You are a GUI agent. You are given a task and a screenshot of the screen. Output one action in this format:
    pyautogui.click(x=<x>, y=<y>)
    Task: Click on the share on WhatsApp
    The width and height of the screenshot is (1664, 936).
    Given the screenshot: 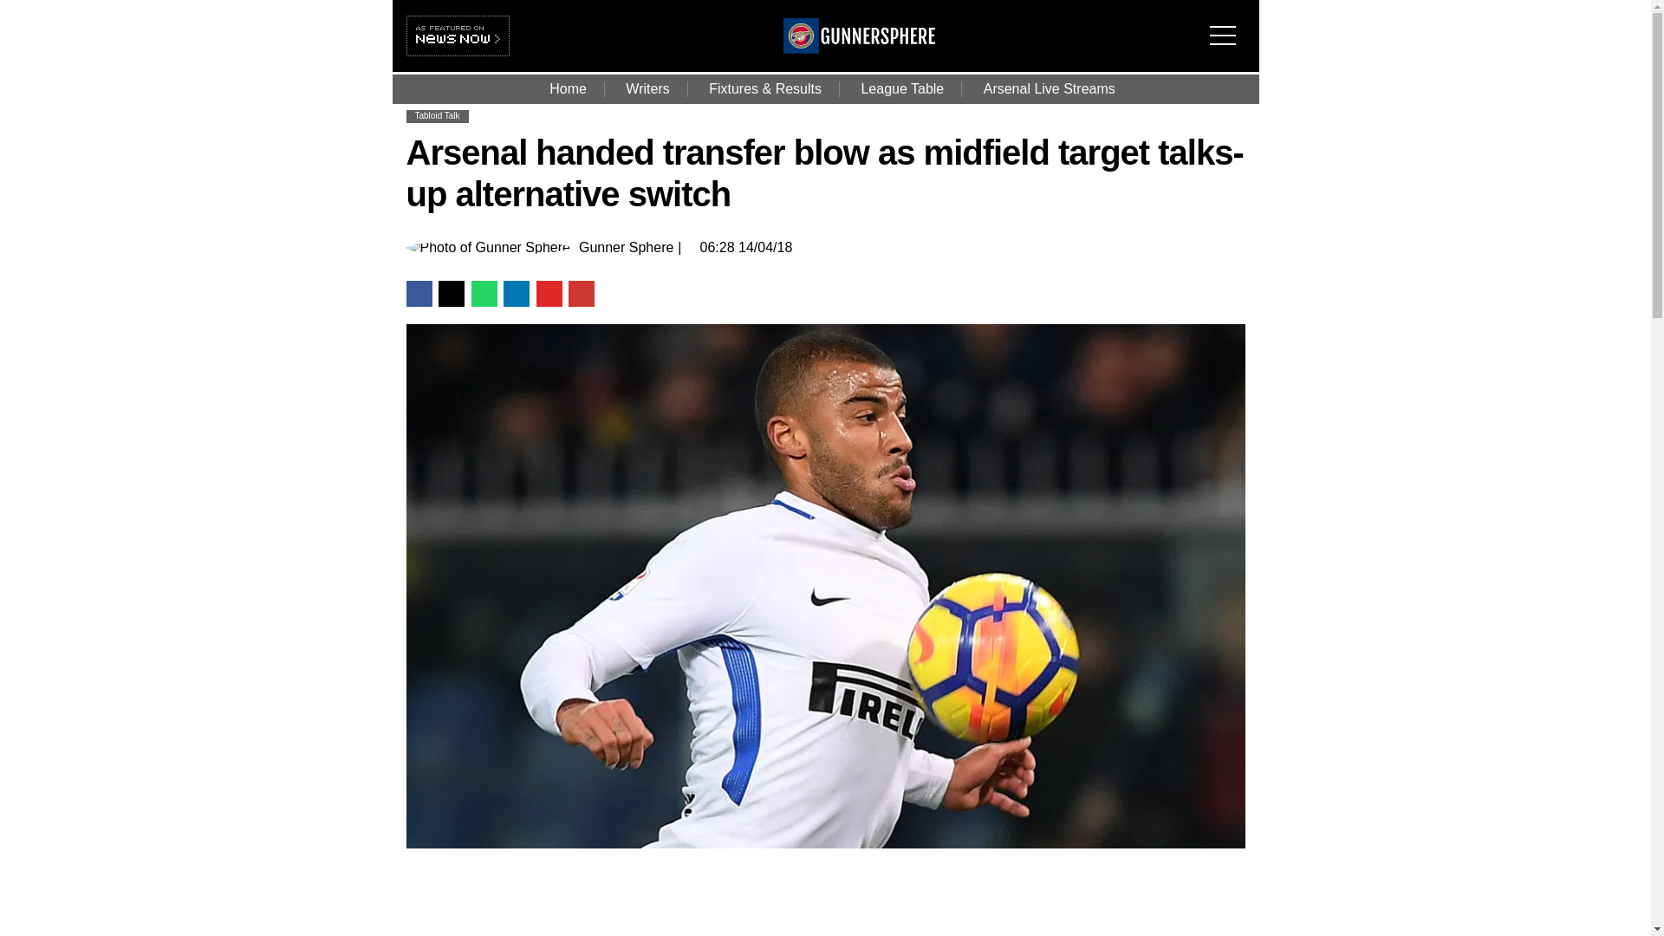 What is the action you would take?
    pyautogui.click(x=484, y=294)
    